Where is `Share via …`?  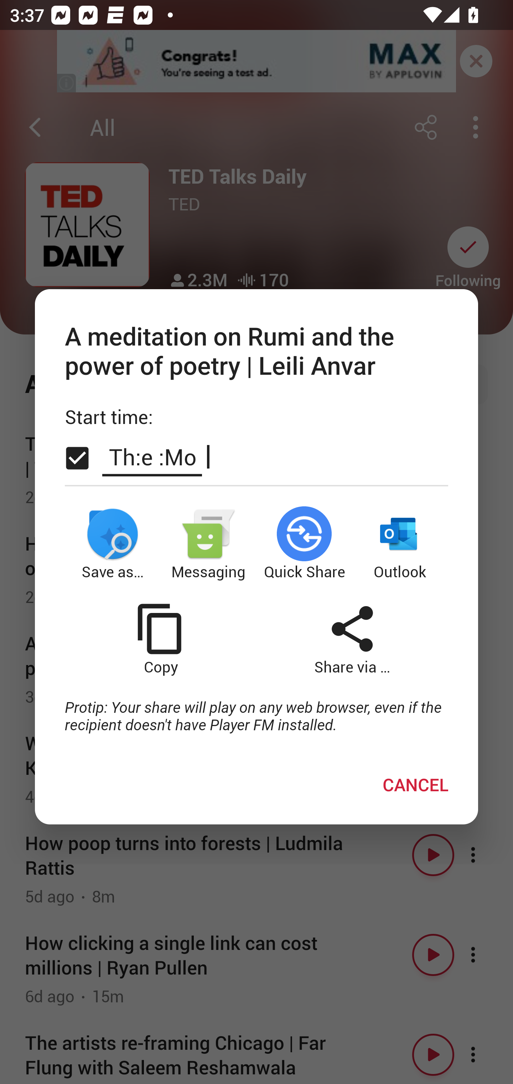
Share via … is located at coordinates (352, 639).